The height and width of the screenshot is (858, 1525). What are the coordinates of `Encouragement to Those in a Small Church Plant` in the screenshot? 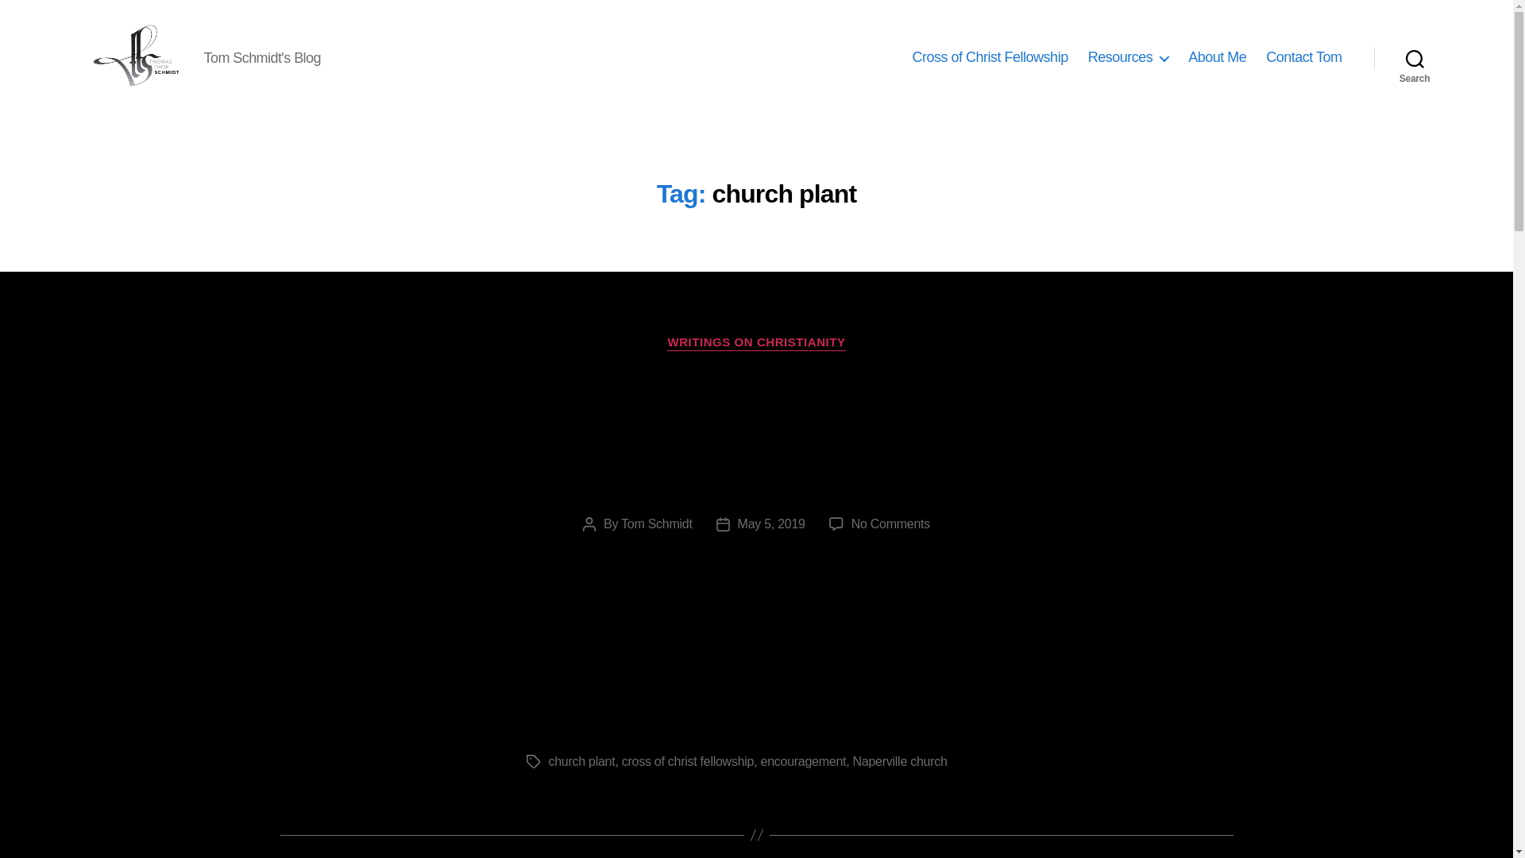 It's located at (756, 432).